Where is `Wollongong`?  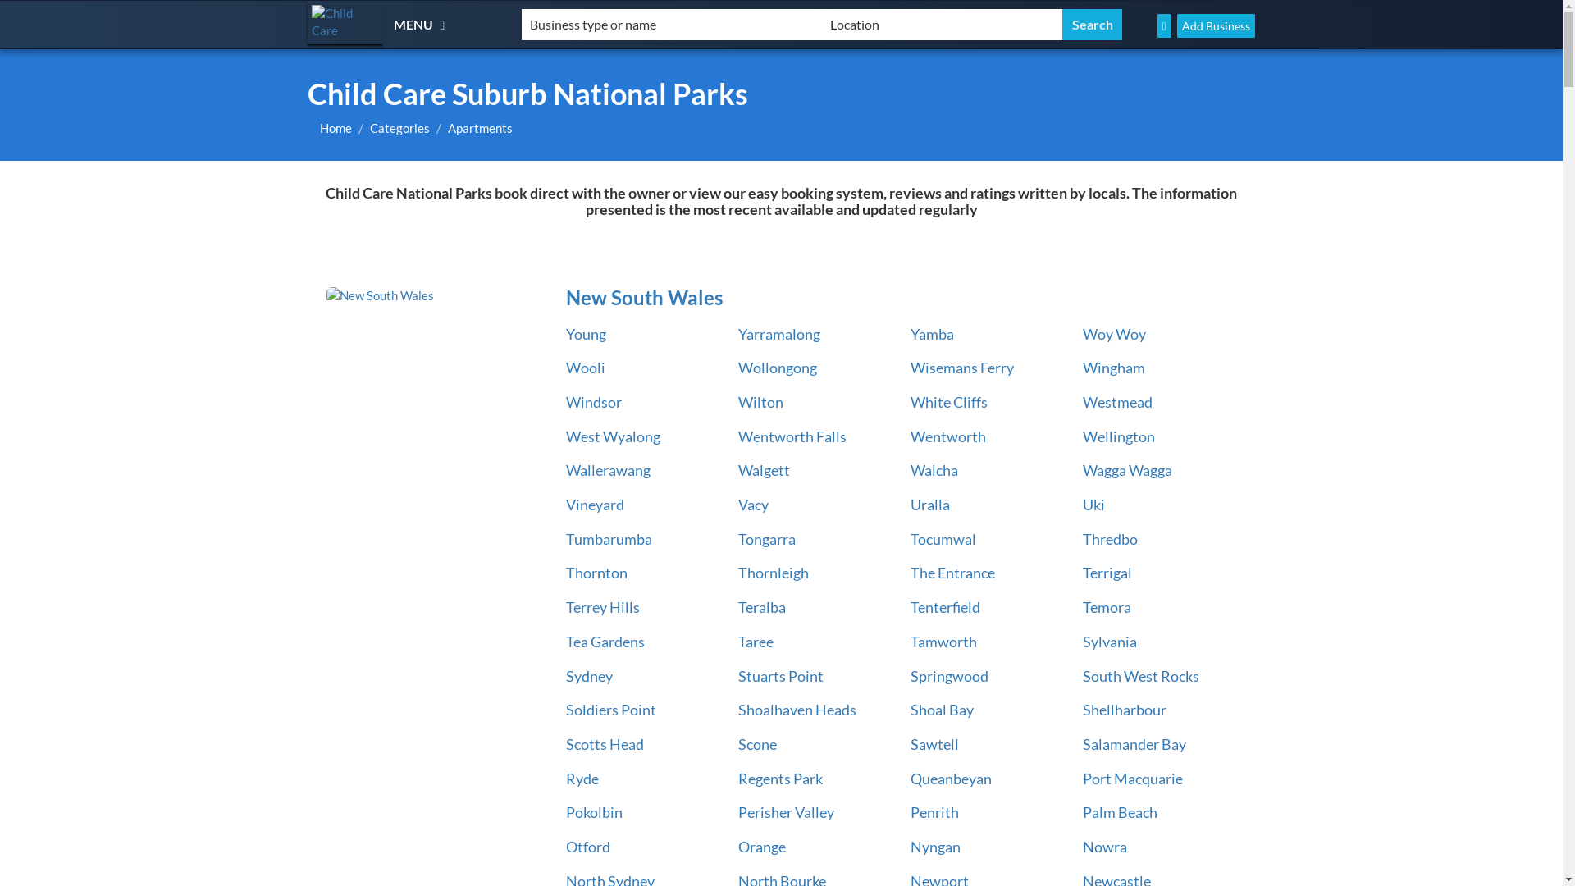 Wollongong is located at coordinates (778, 368).